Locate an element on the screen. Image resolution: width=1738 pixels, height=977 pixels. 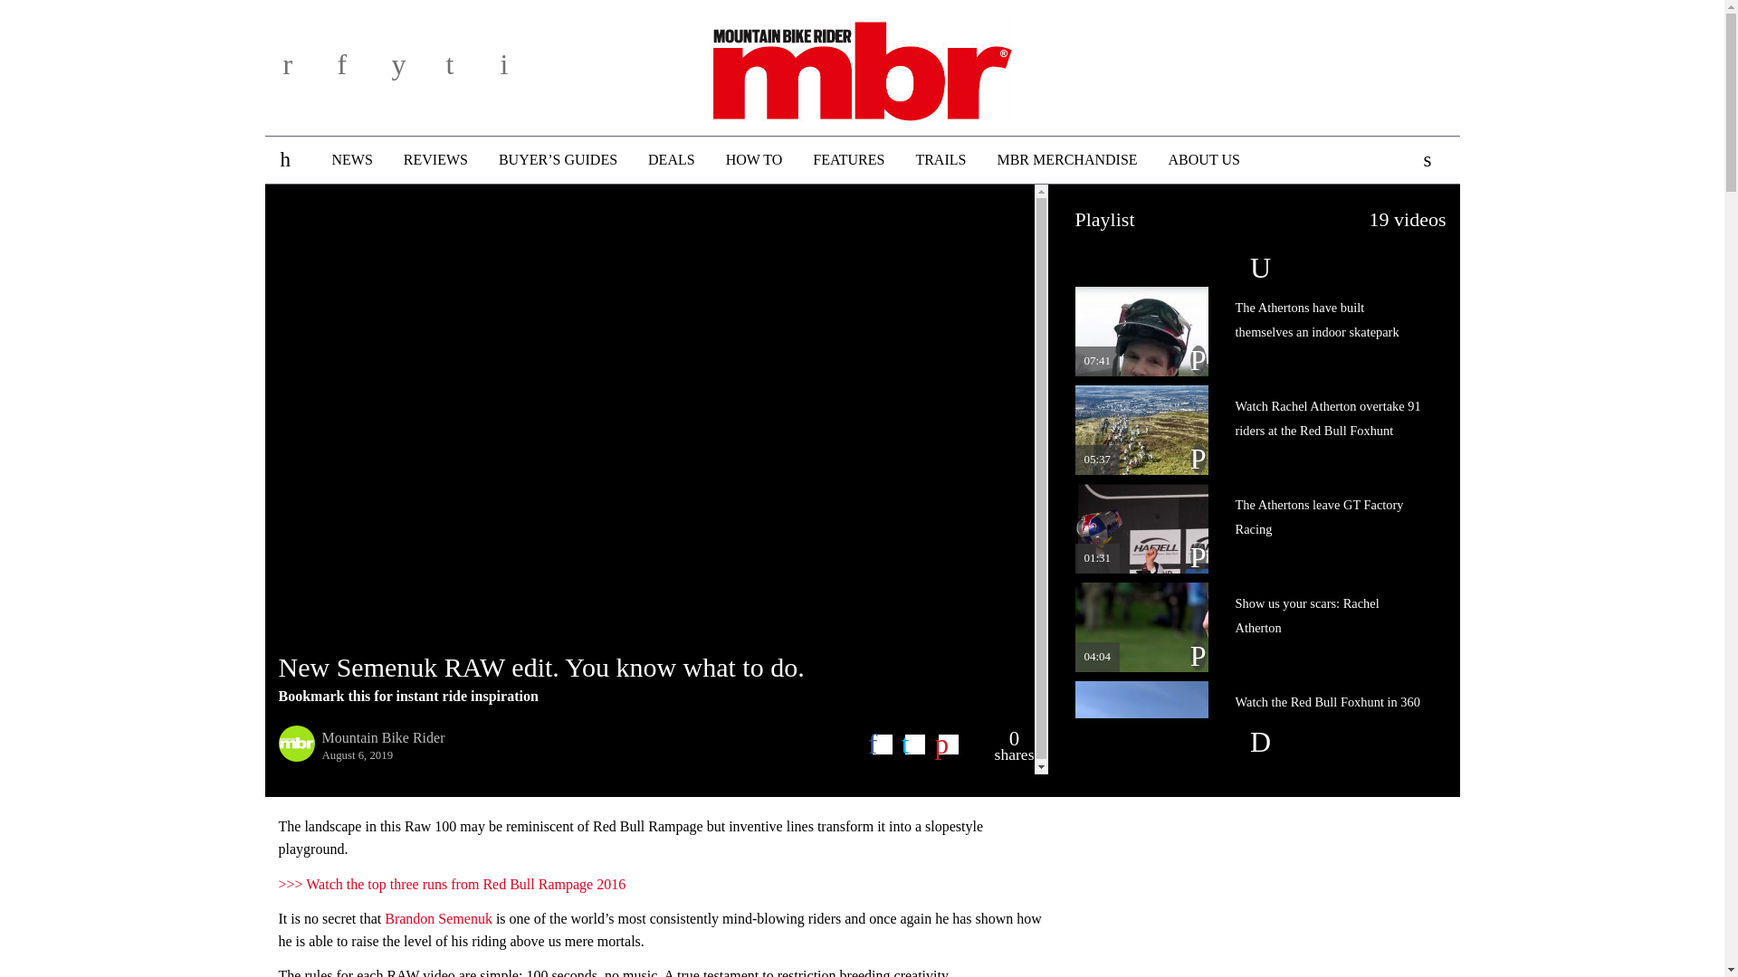
MBR MERCHANDISE is located at coordinates (1066, 160).